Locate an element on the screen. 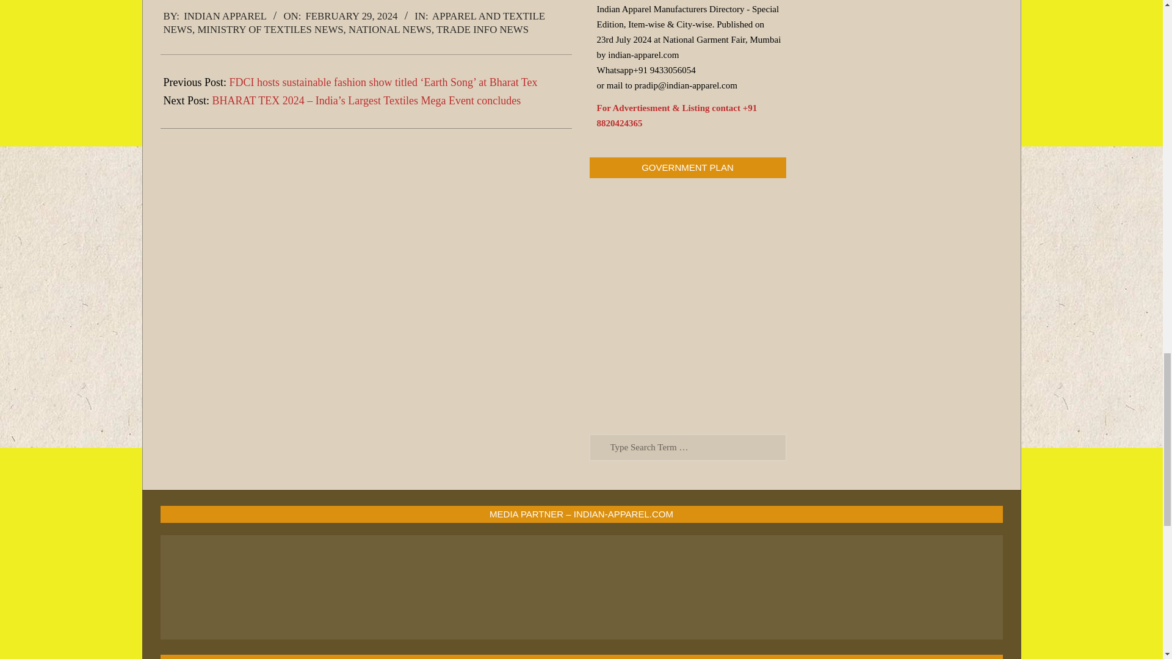 The height and width of the screenshot is (659, 1172). APPAREL AND TEXTILE NEWS is located at coordinates (354, 23).